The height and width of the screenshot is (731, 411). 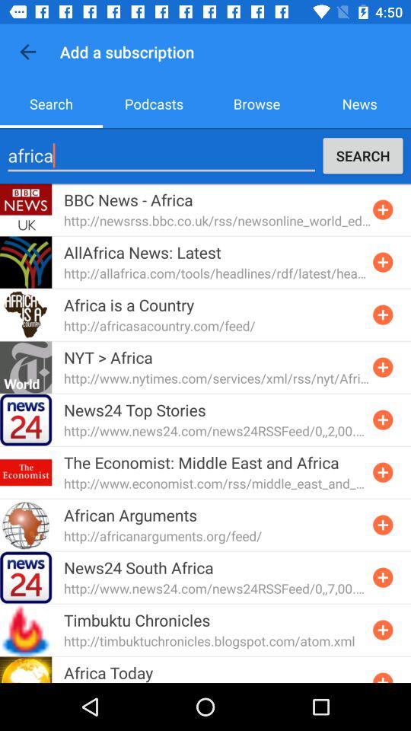 What do you see at coordinates (383, 676) in the screenshot?
I see `expand menu` at bounding box center [383, 676].